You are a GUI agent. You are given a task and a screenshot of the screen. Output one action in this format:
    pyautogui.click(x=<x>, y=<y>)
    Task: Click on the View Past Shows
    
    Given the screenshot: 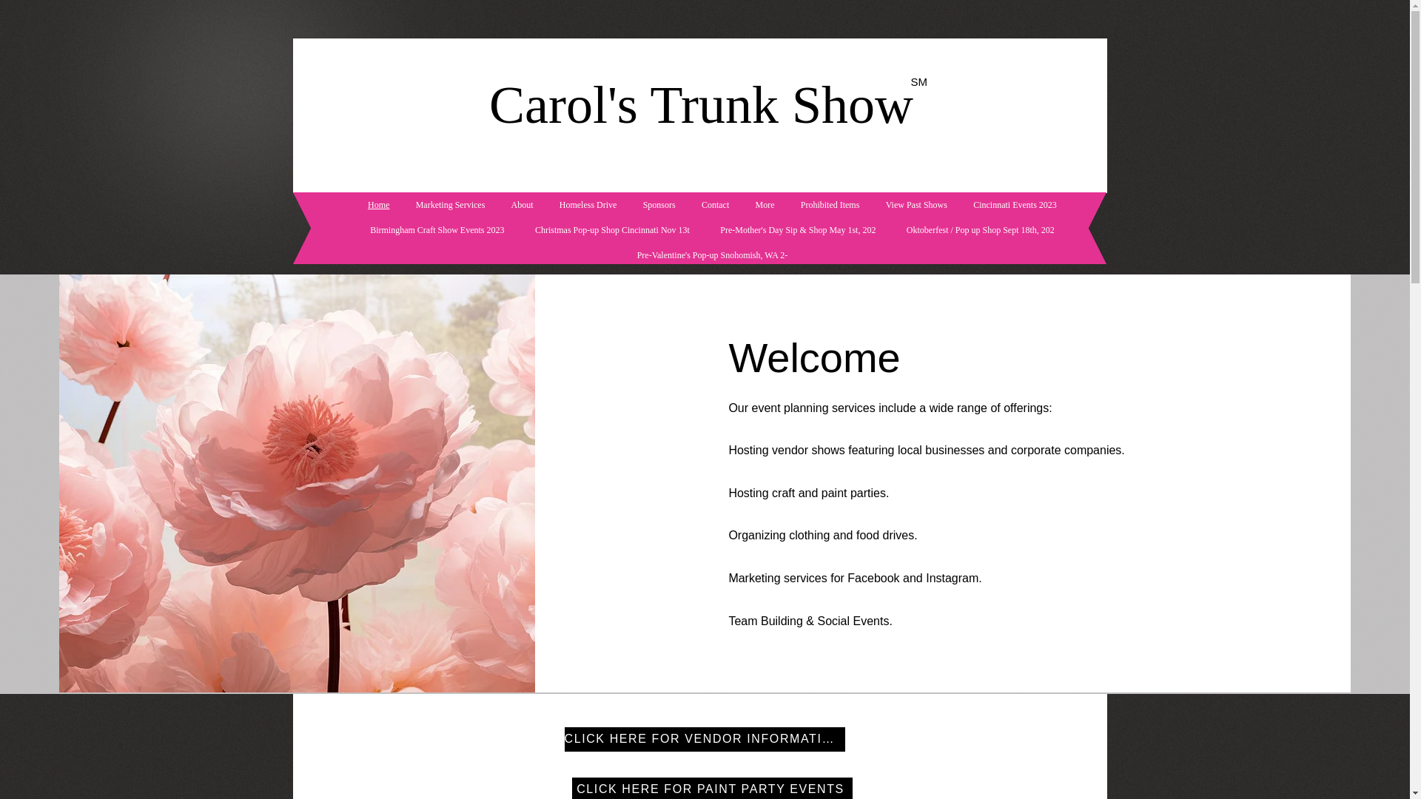 What is the action you would take?
    pyautogui.click(x=916, y=204)
    